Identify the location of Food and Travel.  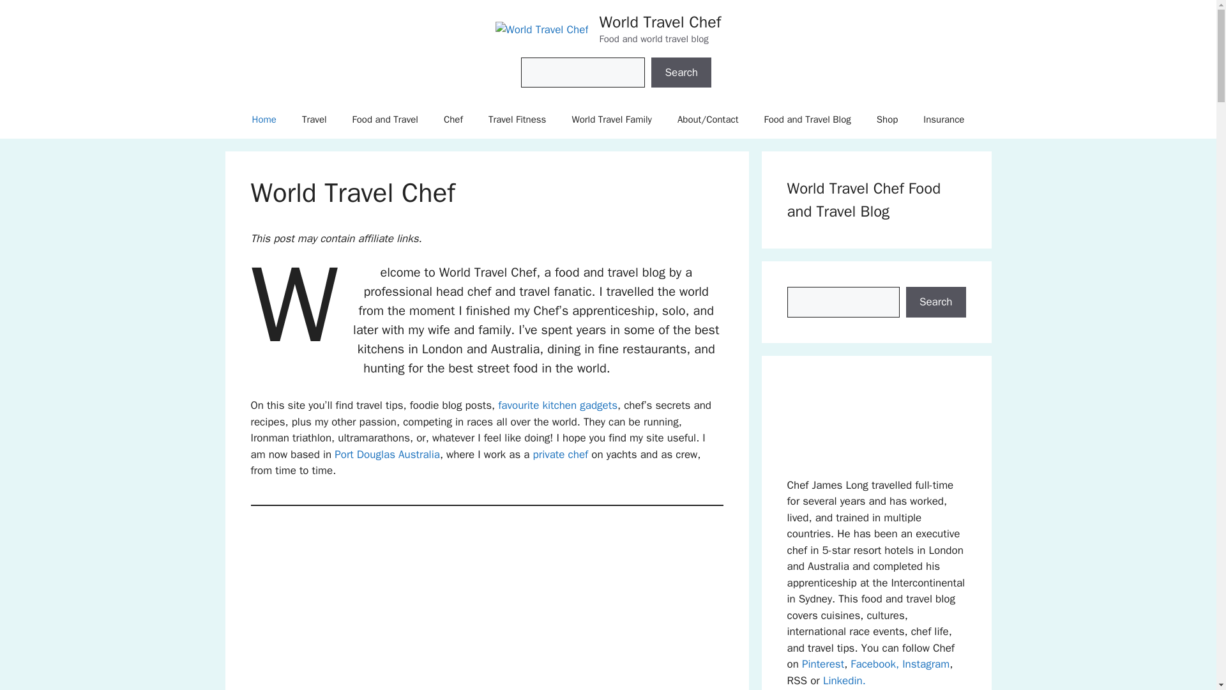
(385, 119).